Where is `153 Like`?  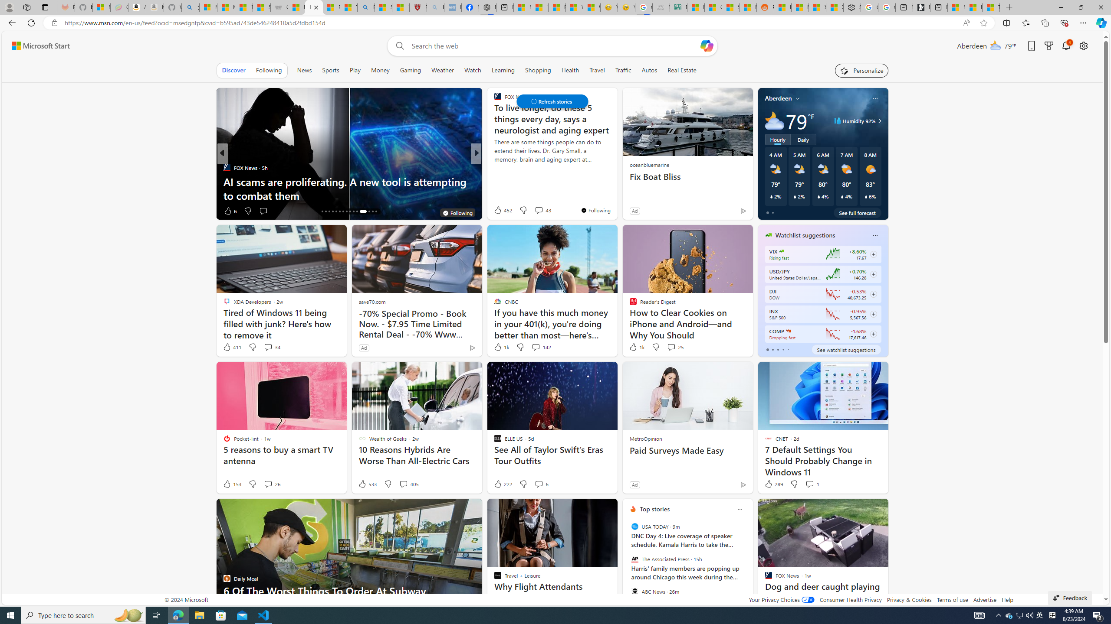 153 Like is located at coordinates (232, 484).